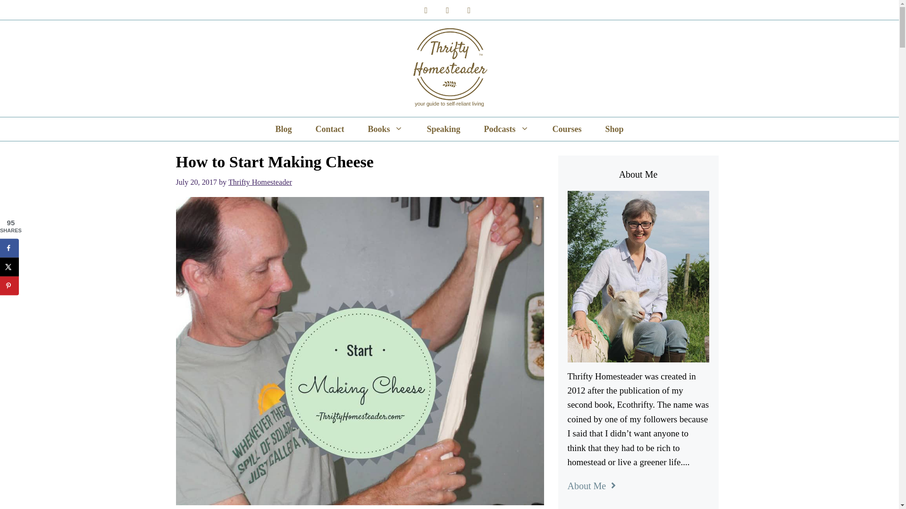 This screenshot has width=906, height=509. What do you see at coordinates (329, 129) in the screenshot?
I see `Contact` at bounding box center [329, 129].